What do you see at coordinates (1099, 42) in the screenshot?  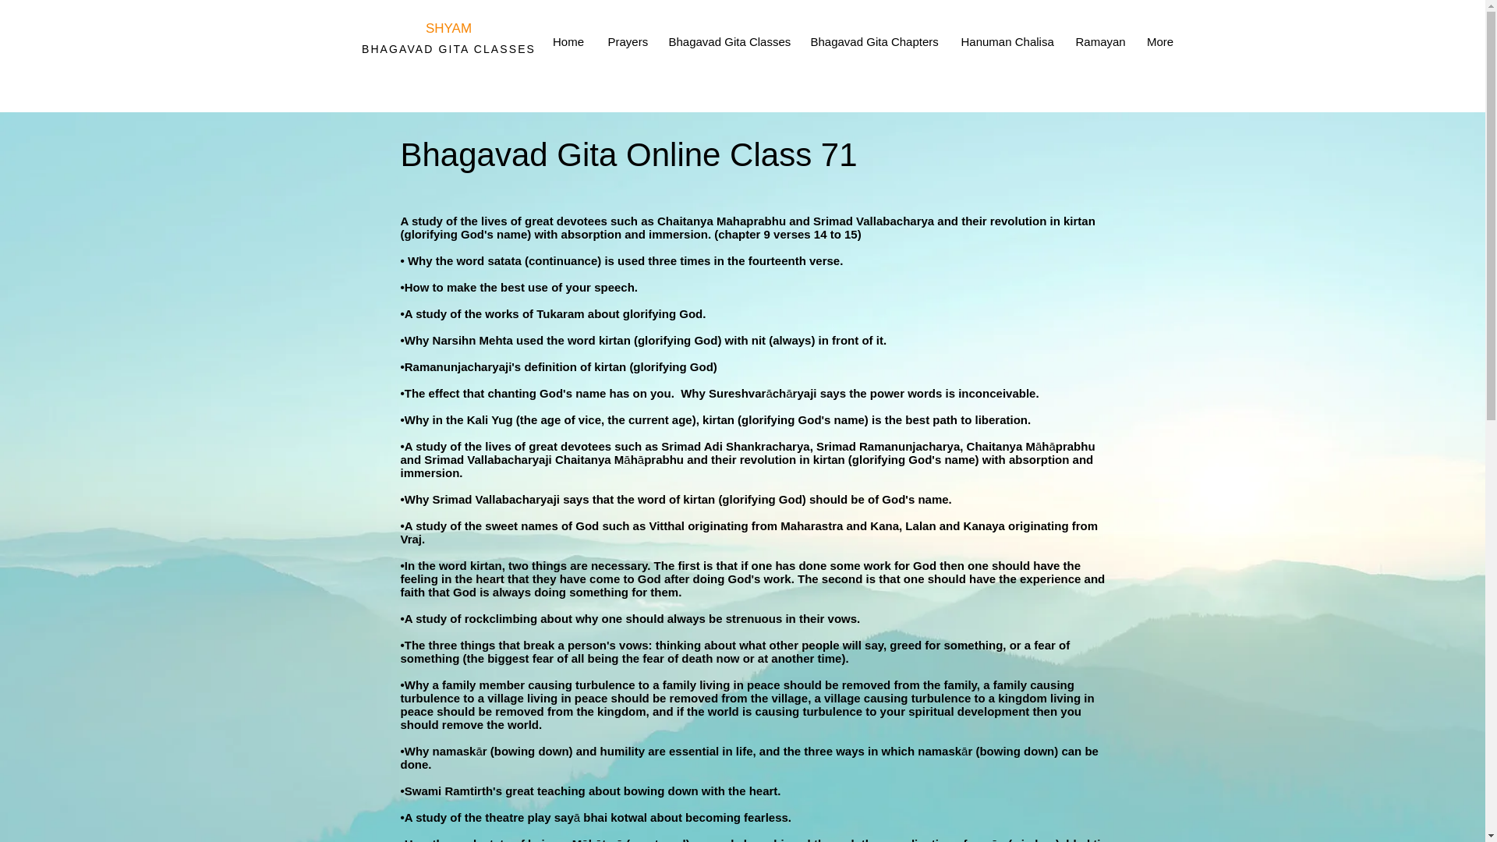 I see `Ramayan` at bounding box center [1099, 42].